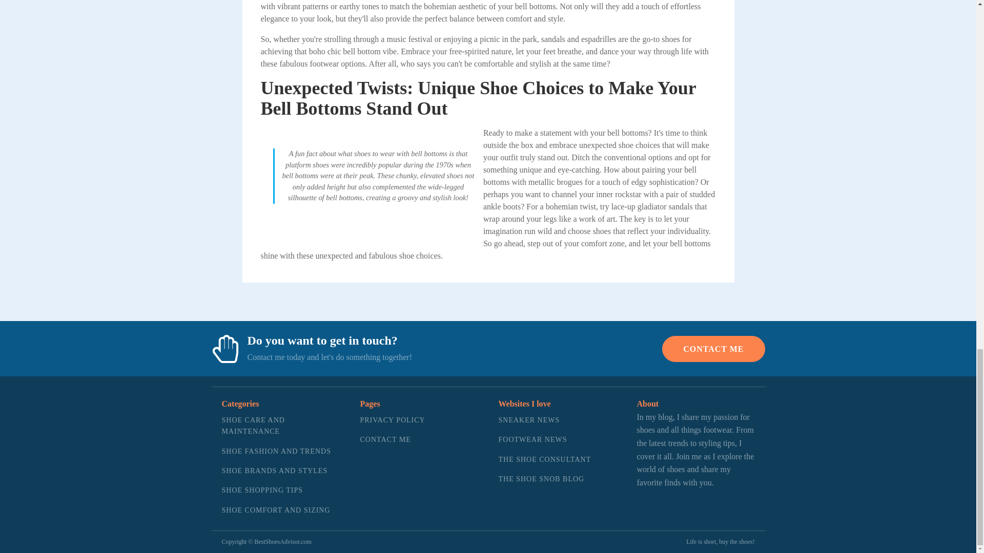 The width and height of the screenshot is (984, 553). Describe the element at coordinates (544, 440) in the screenshot. I see `FOOTWEAR NEWS` at that location.